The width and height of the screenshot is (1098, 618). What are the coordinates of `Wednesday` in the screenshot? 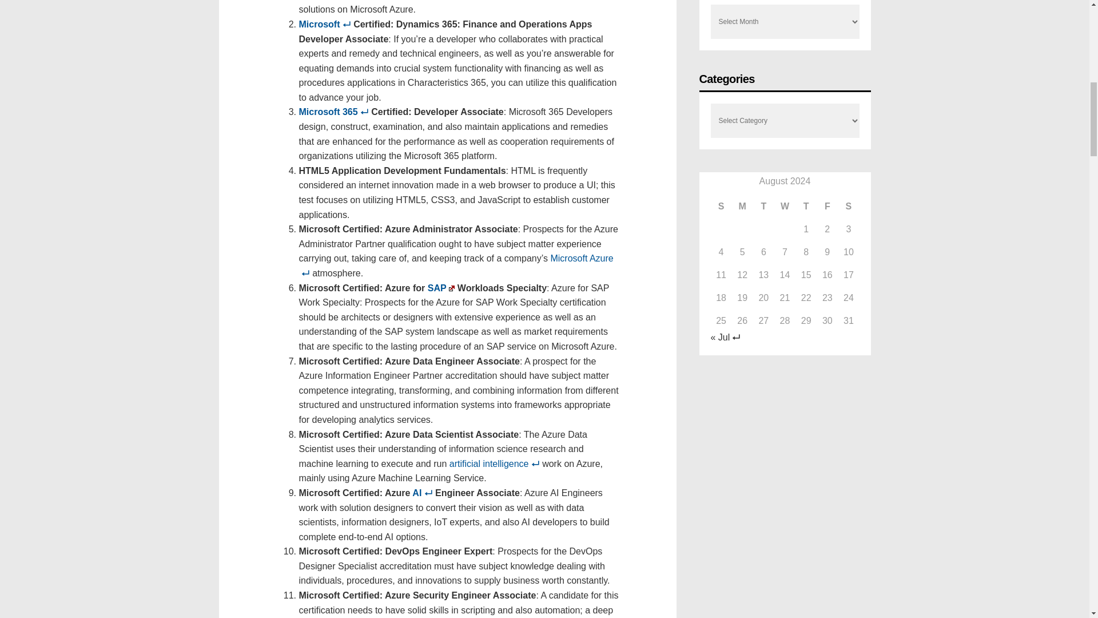 It's located at (785, 207).